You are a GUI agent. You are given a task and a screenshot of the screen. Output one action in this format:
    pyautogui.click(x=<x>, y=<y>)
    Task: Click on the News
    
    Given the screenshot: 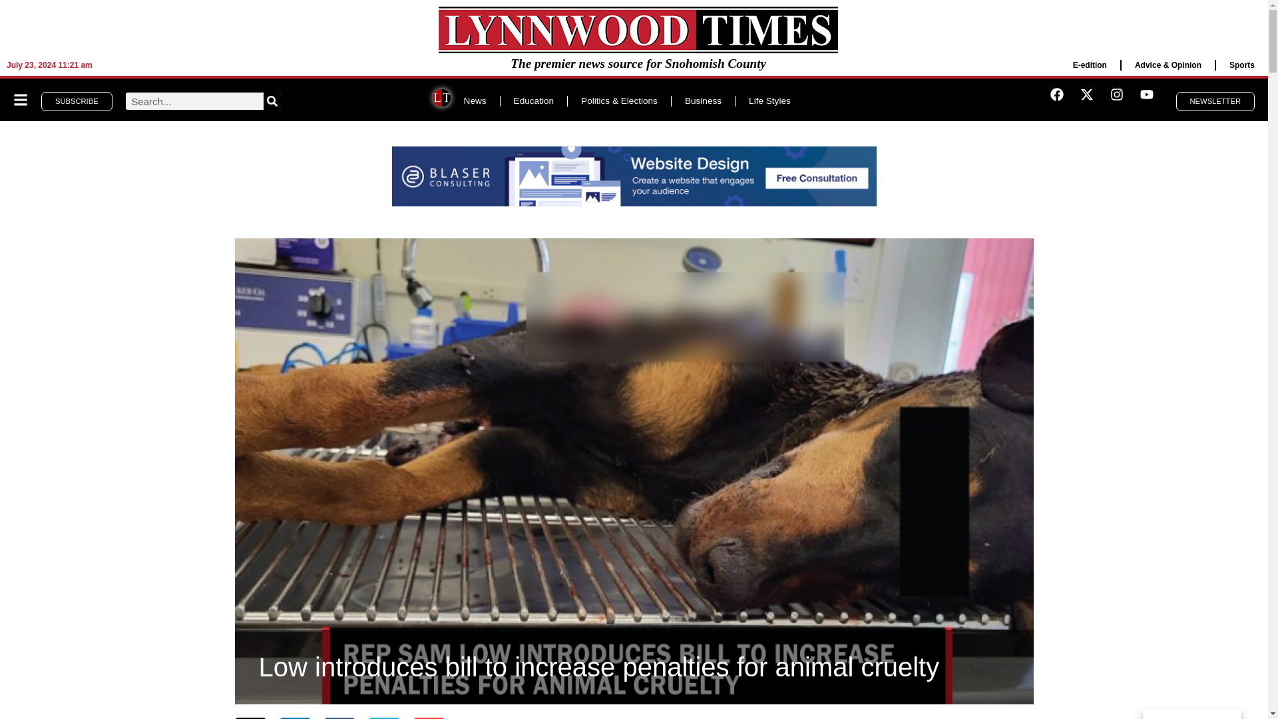 What is the action you would take?
    pyautogui.click(x=475, y=101)
    